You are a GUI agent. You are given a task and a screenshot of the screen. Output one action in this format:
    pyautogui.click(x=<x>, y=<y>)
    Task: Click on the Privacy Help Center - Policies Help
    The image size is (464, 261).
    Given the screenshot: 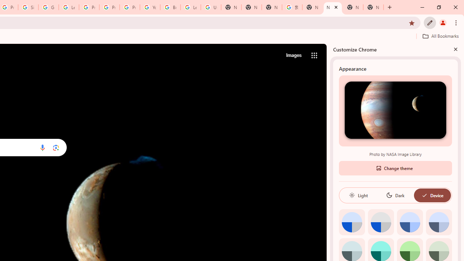 What is the action you would take?
    pyautogui.click(x=109, y=7)
    